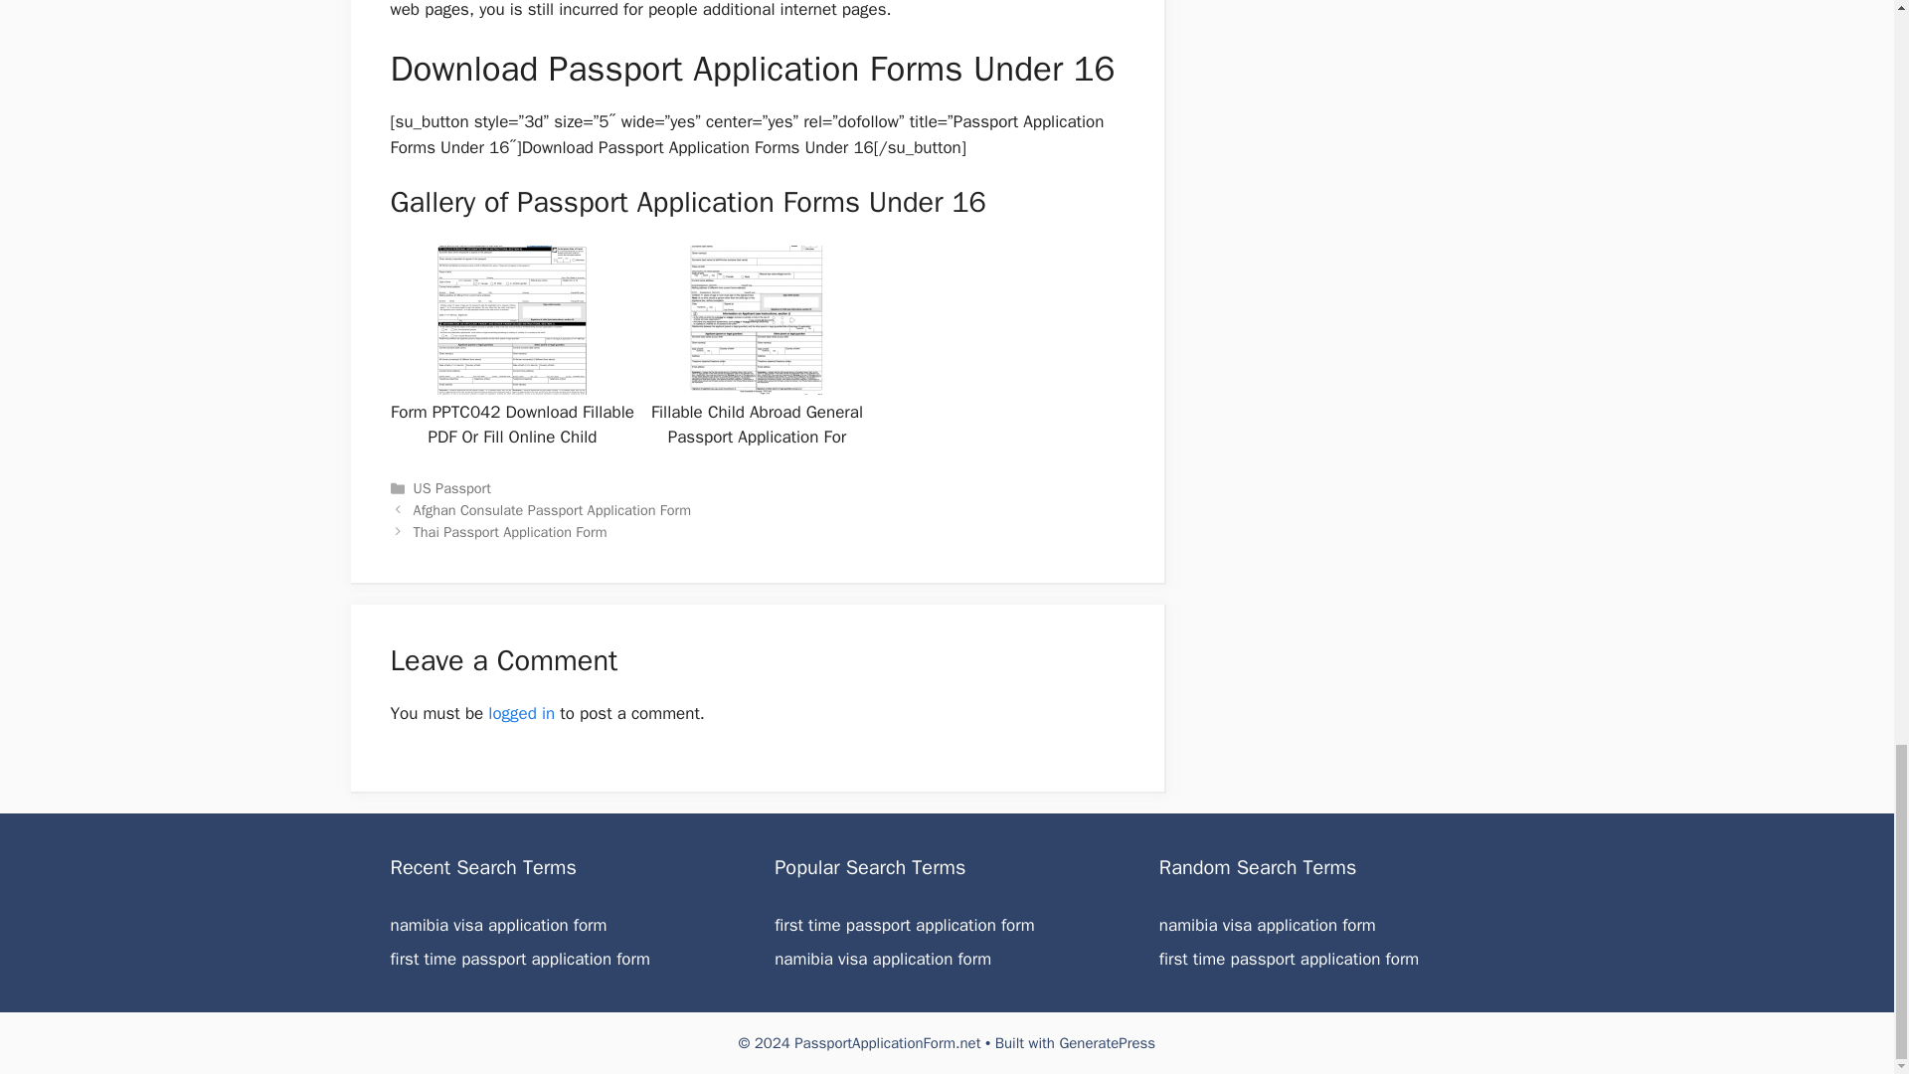 This screenshot has height=1074, width=1909. I want to click on namibia visa application form, so click(1267, 925).